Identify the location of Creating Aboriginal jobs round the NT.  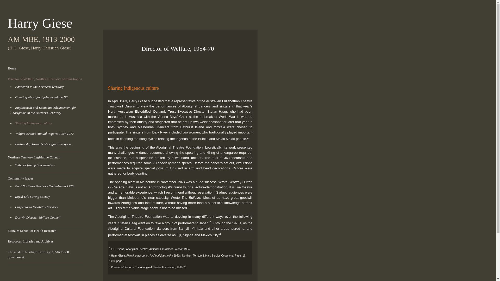
(41, 97).